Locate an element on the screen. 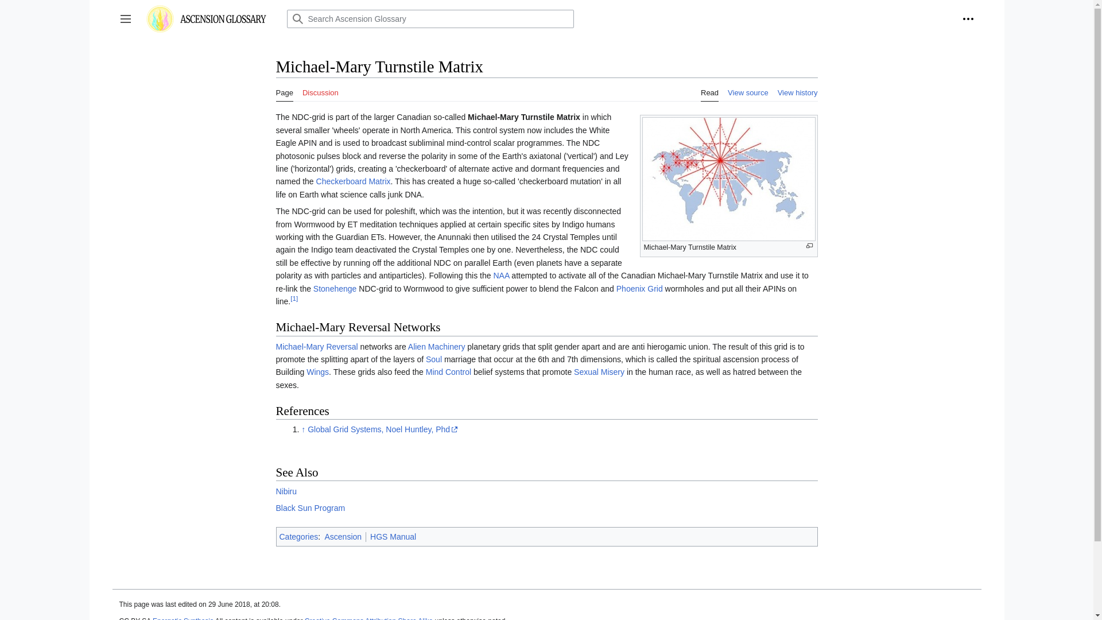 This screenshot has height=620, width=1102. Michael-Mary Reversal is located at coordinates (316, 347).